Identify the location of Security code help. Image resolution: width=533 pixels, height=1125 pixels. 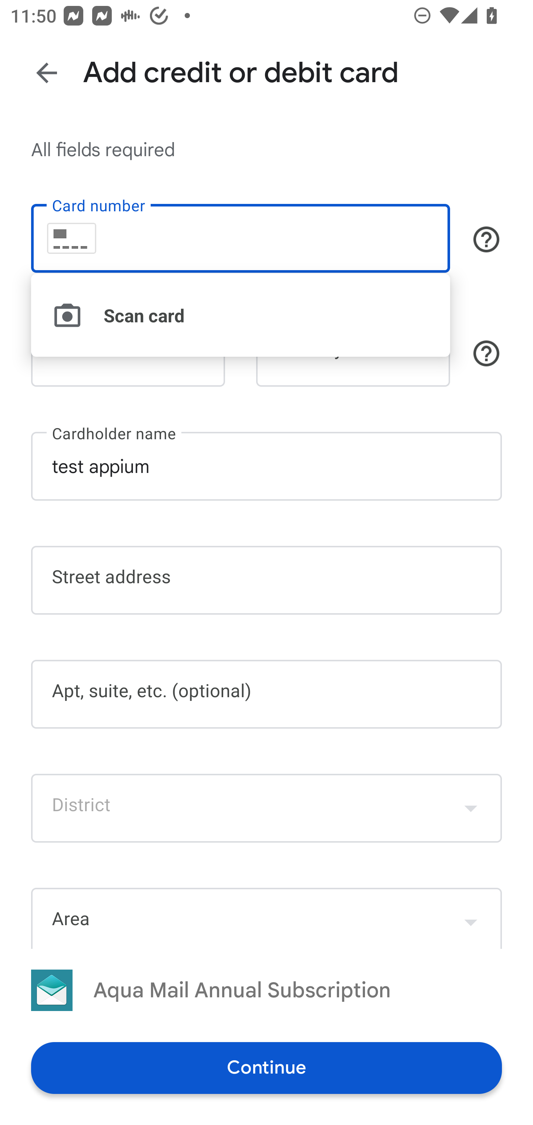
(486, 353).